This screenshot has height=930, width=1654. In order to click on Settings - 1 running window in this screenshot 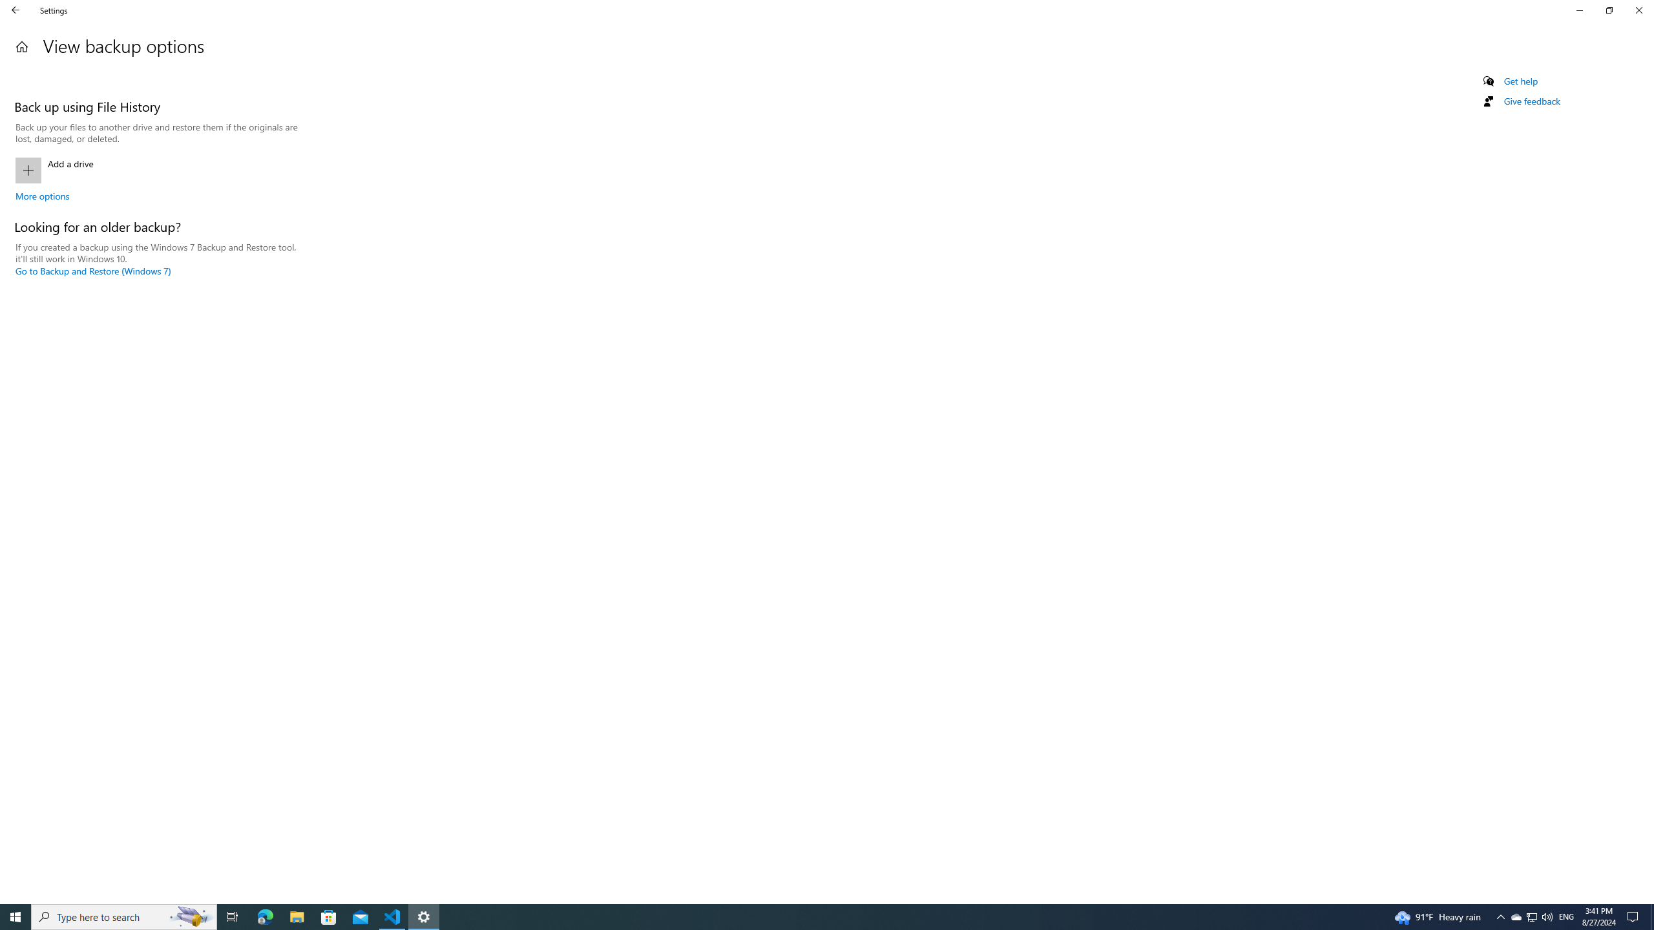, I will do `click(424, 917)`.